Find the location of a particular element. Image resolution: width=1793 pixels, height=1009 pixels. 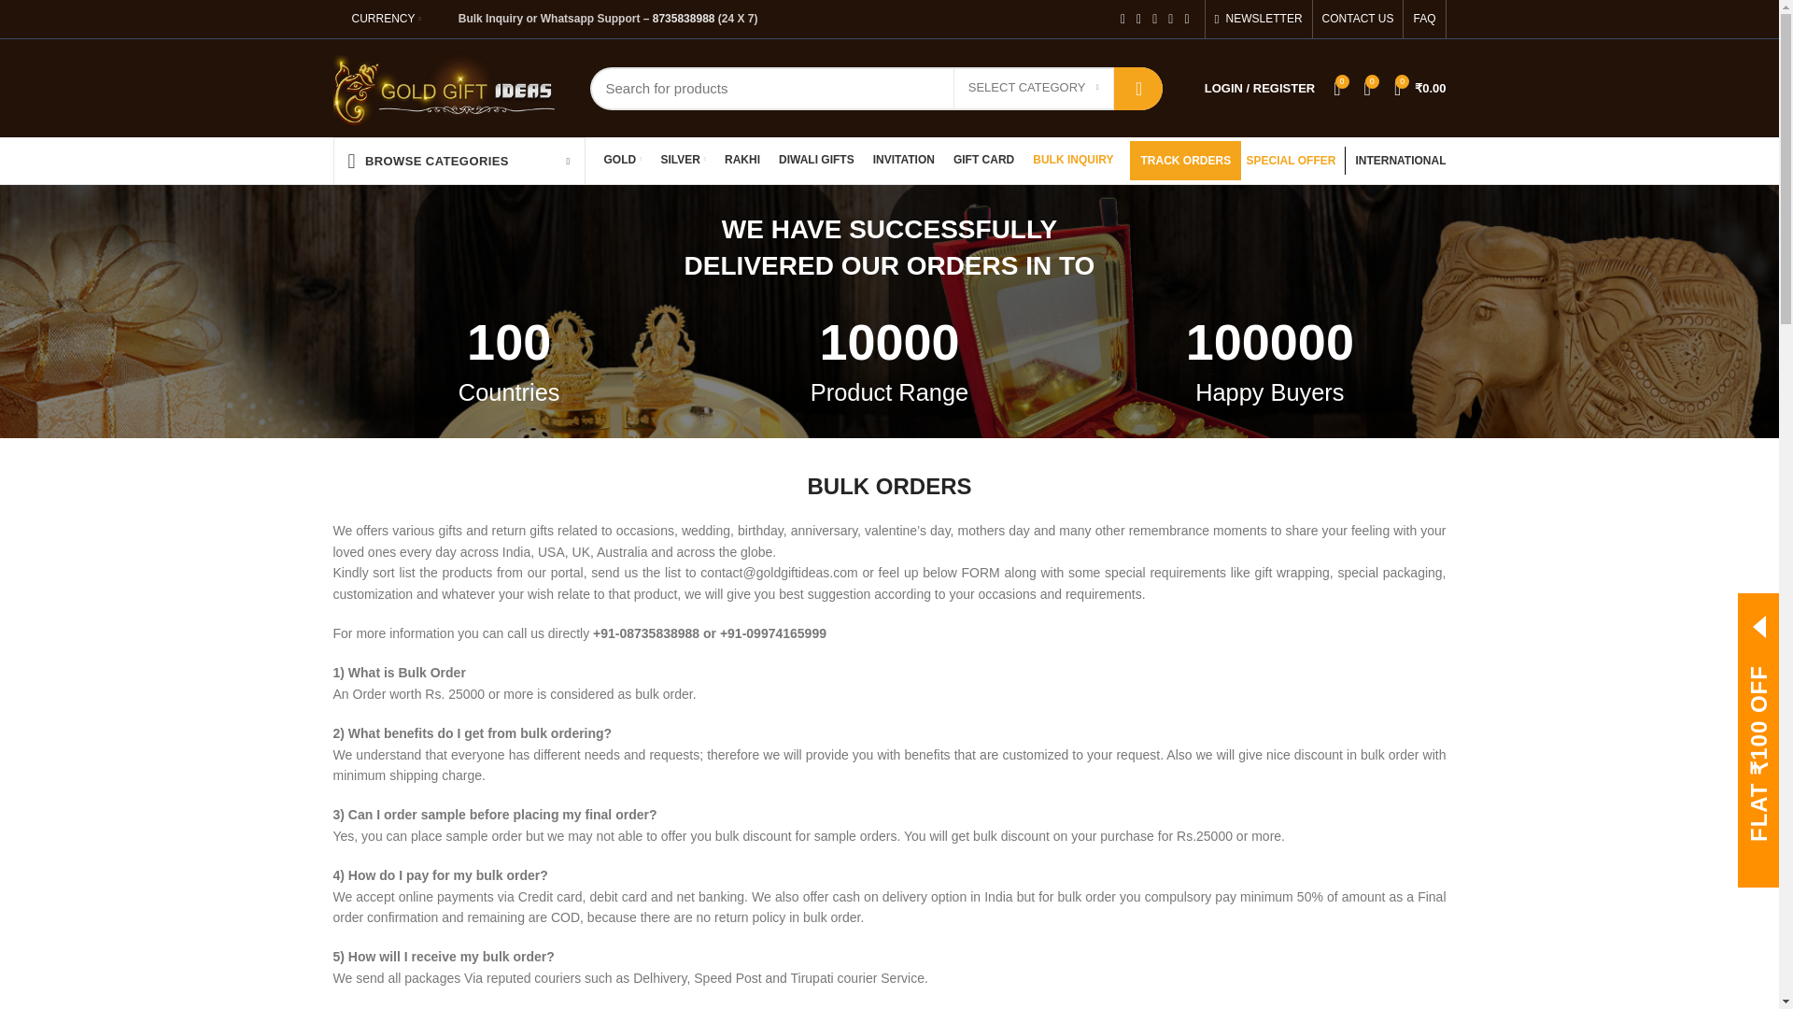

FAQ is located at coordinates (1424, 19).